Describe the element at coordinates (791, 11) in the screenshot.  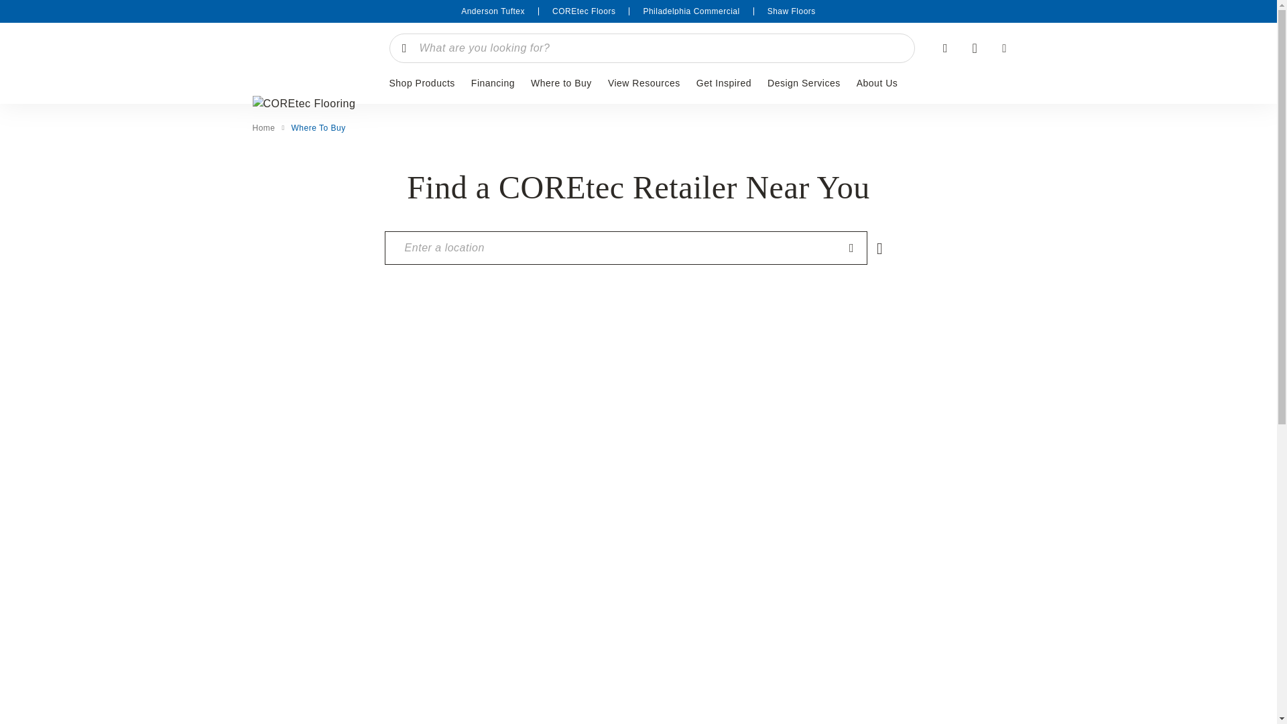
I see `Shaw Floors` at that location.